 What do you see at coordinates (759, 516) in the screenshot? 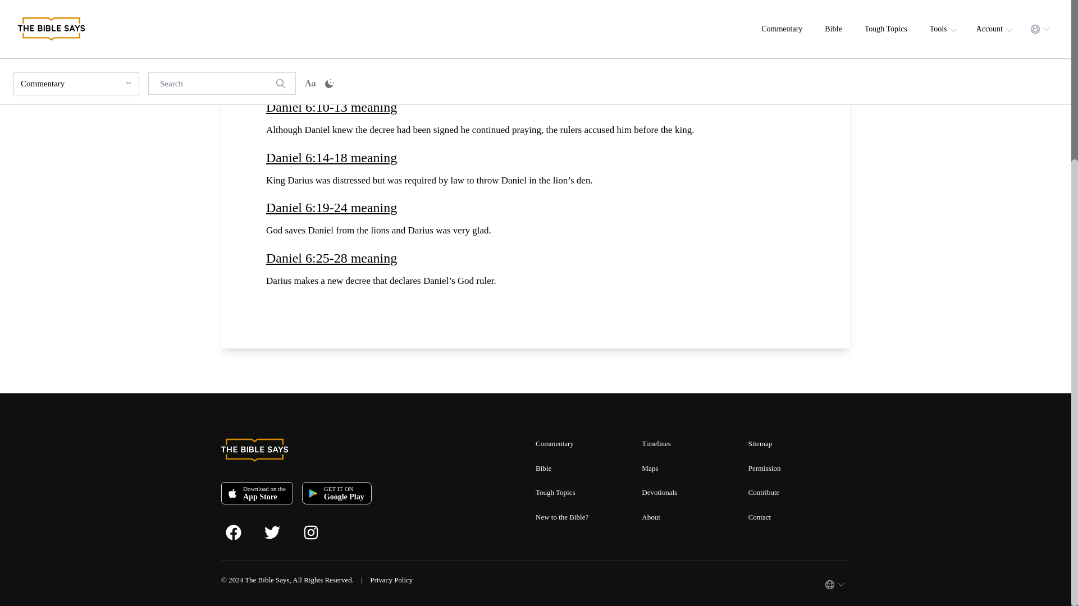
I see `Contact` at bounding box center [759, 516].